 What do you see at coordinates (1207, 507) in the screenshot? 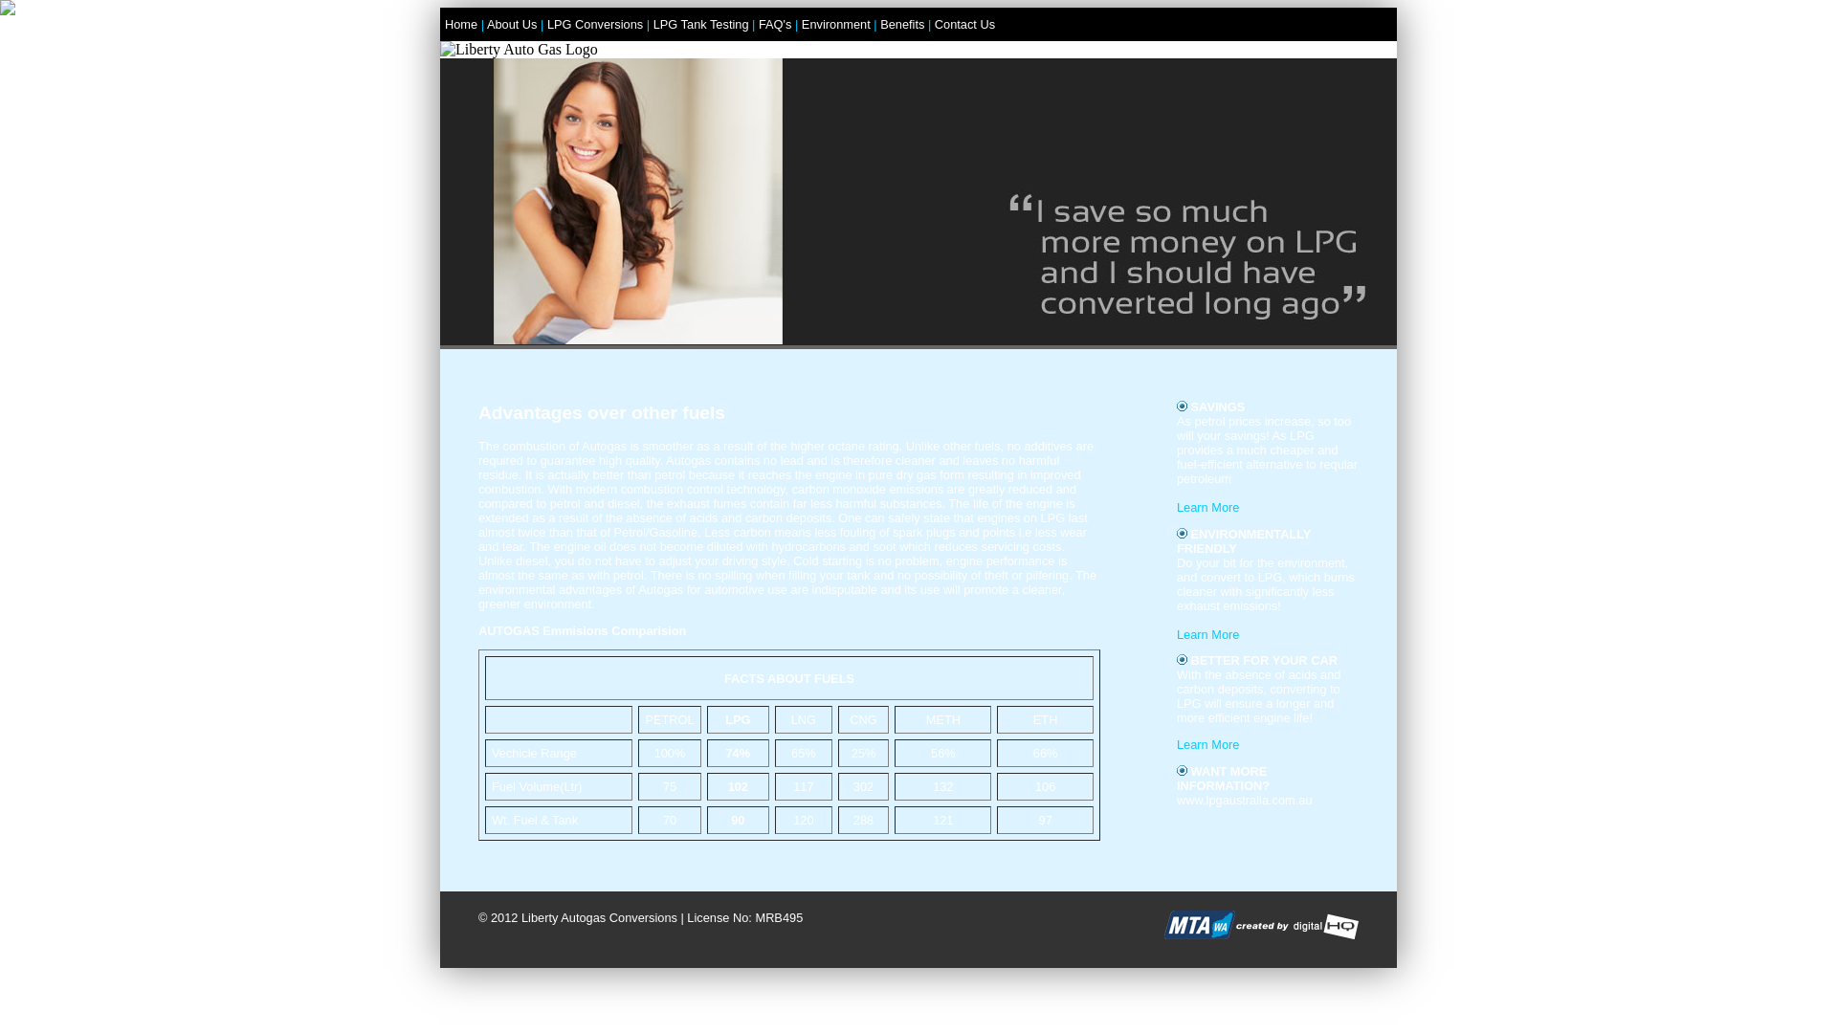
I see `Learn More` at bounding box center [1207, 507].